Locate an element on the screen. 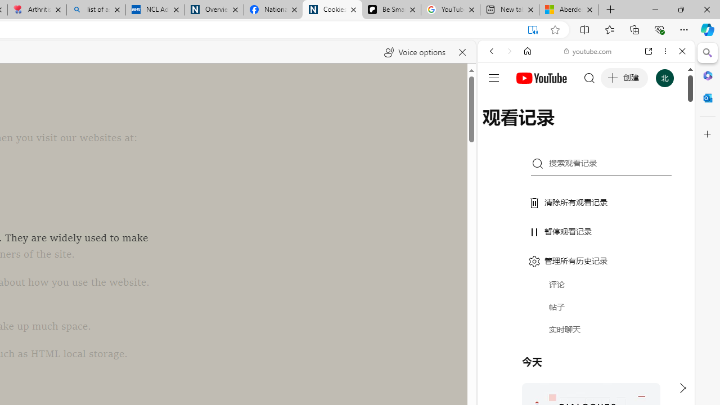  youtube.com is located at coordinates (588, 51).